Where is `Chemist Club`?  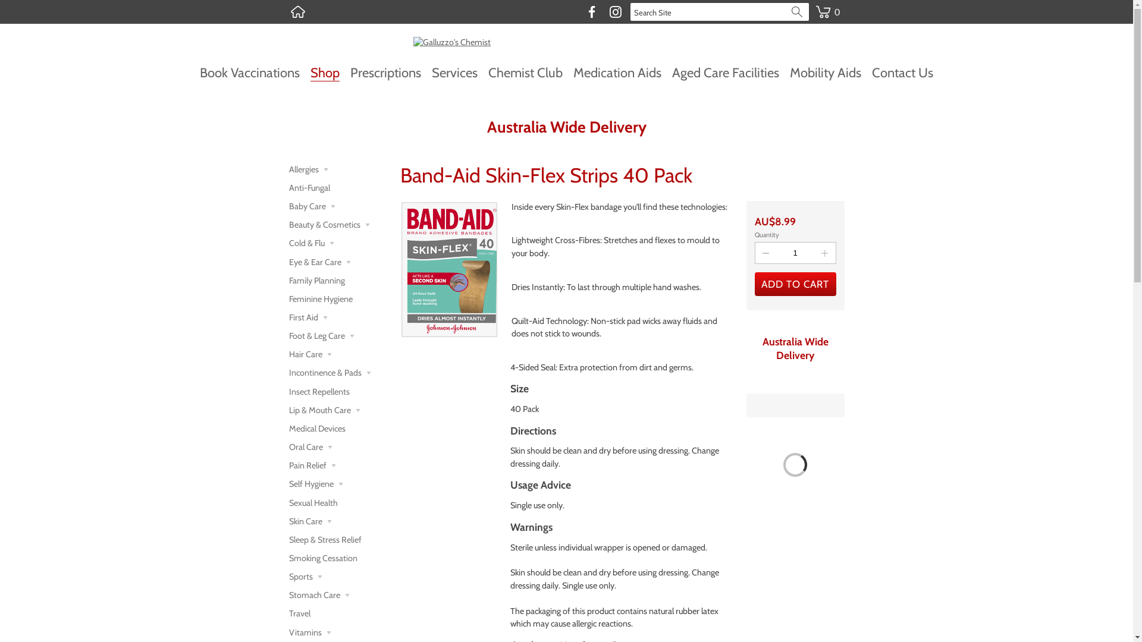 Chemist Club is located at coordinates (525, 73).